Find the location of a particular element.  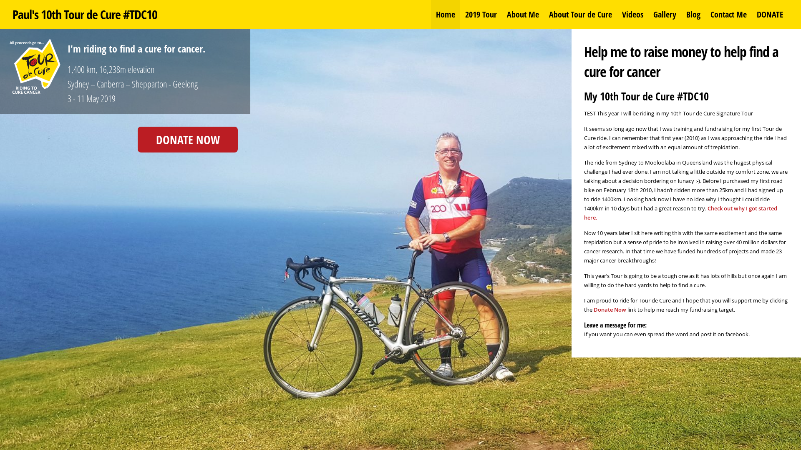

DONATE is located at coordinates (770, 15).